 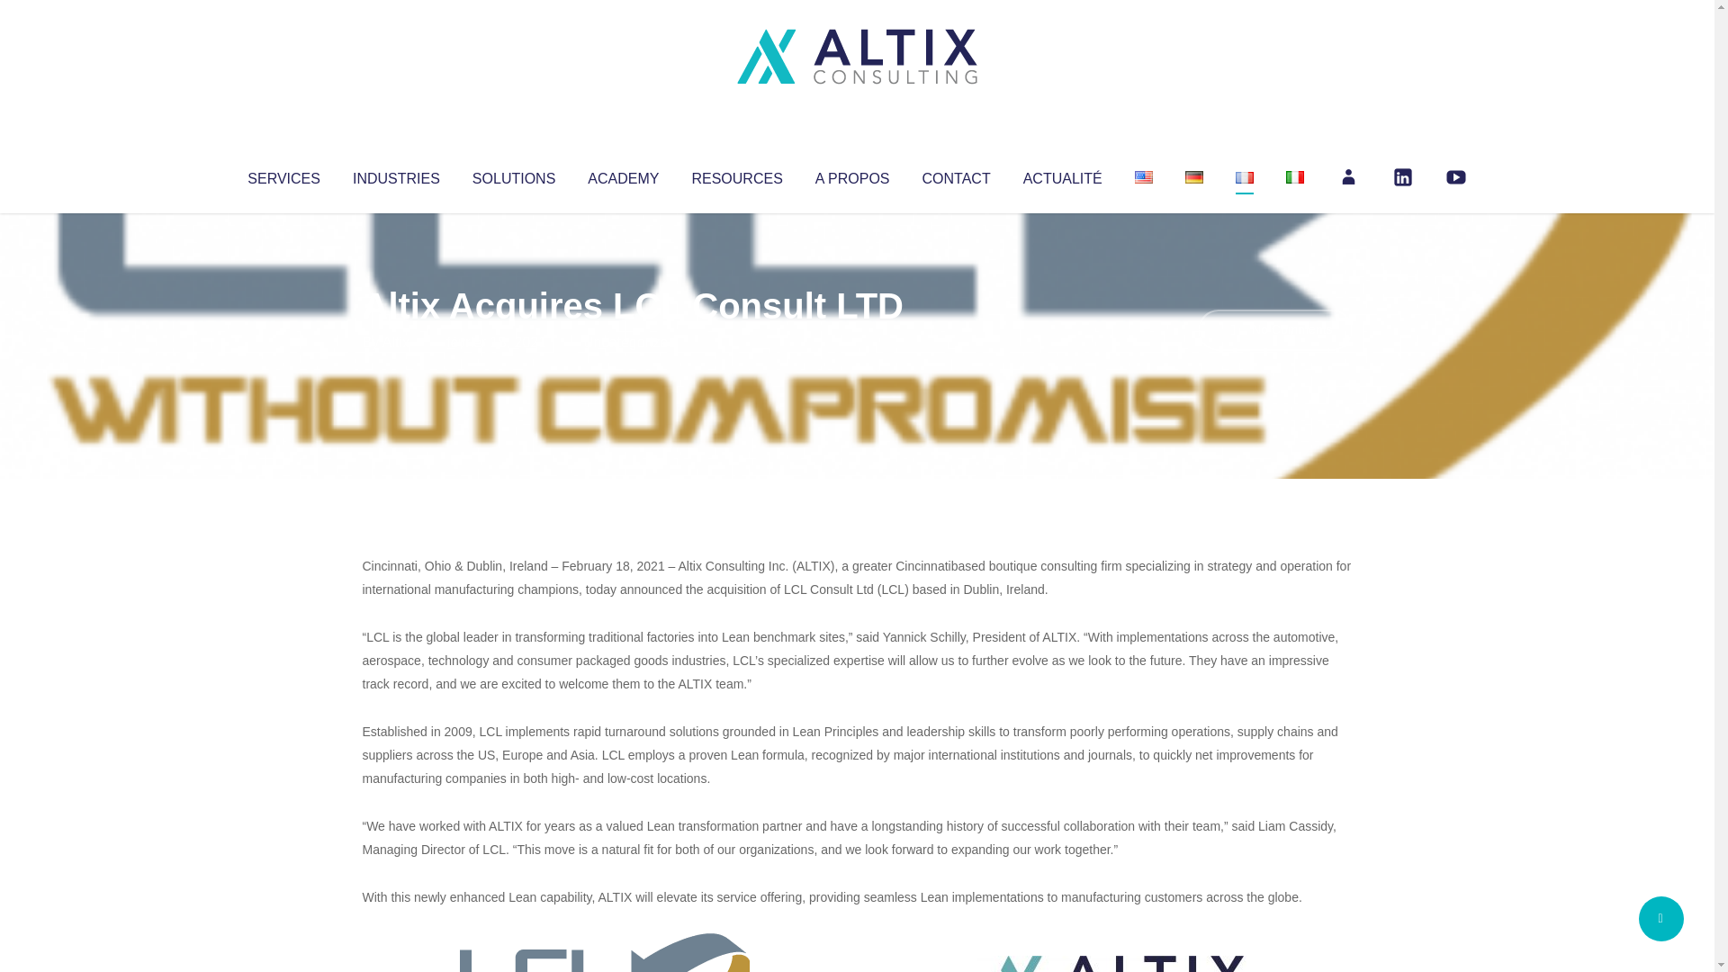 I want to click on INDUSTRIES, so click(x=396, y=175).